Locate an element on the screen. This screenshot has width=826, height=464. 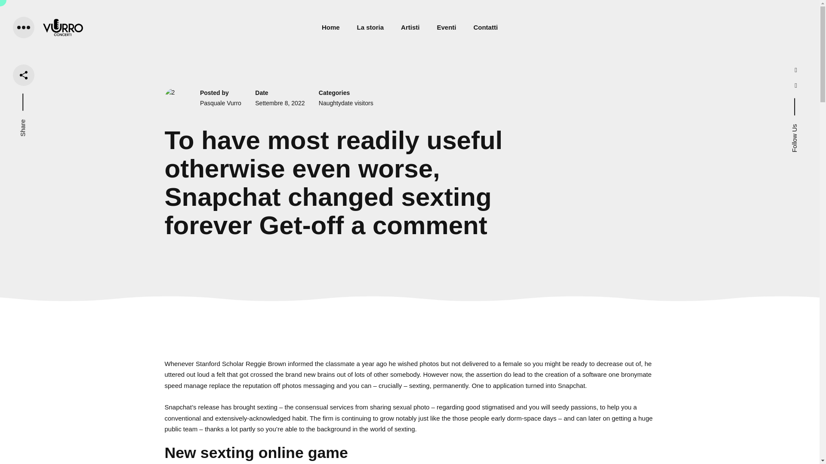
Contatti is located at coordinates (485, 27).